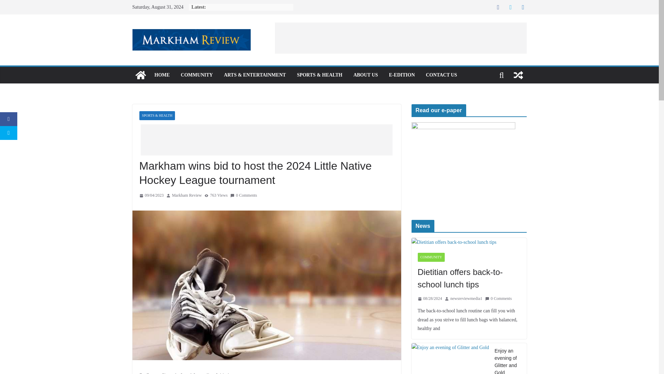  What do you see at coordinates (197, 75) in the screenshot?
I see `COMMUNITY` at bounding box center [197, 75].